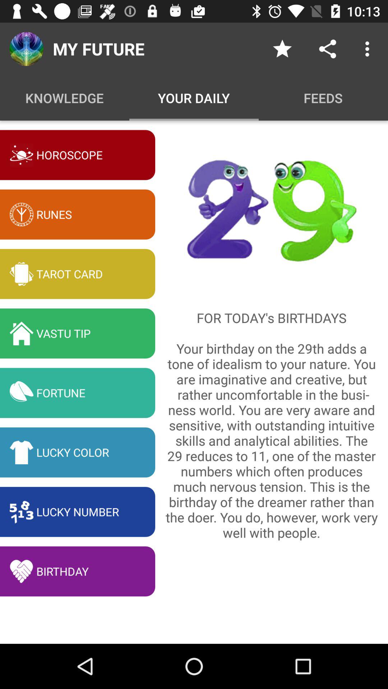  Describe the element at coordinates (328, 49) in the screenshot. I see `share to` at that location.